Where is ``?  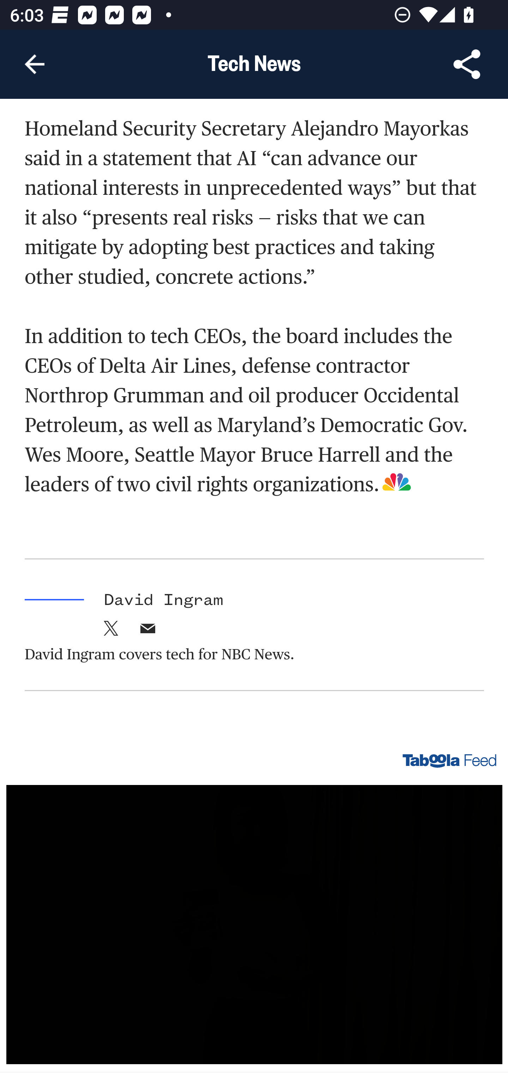  is located at coordinates (147, 633).